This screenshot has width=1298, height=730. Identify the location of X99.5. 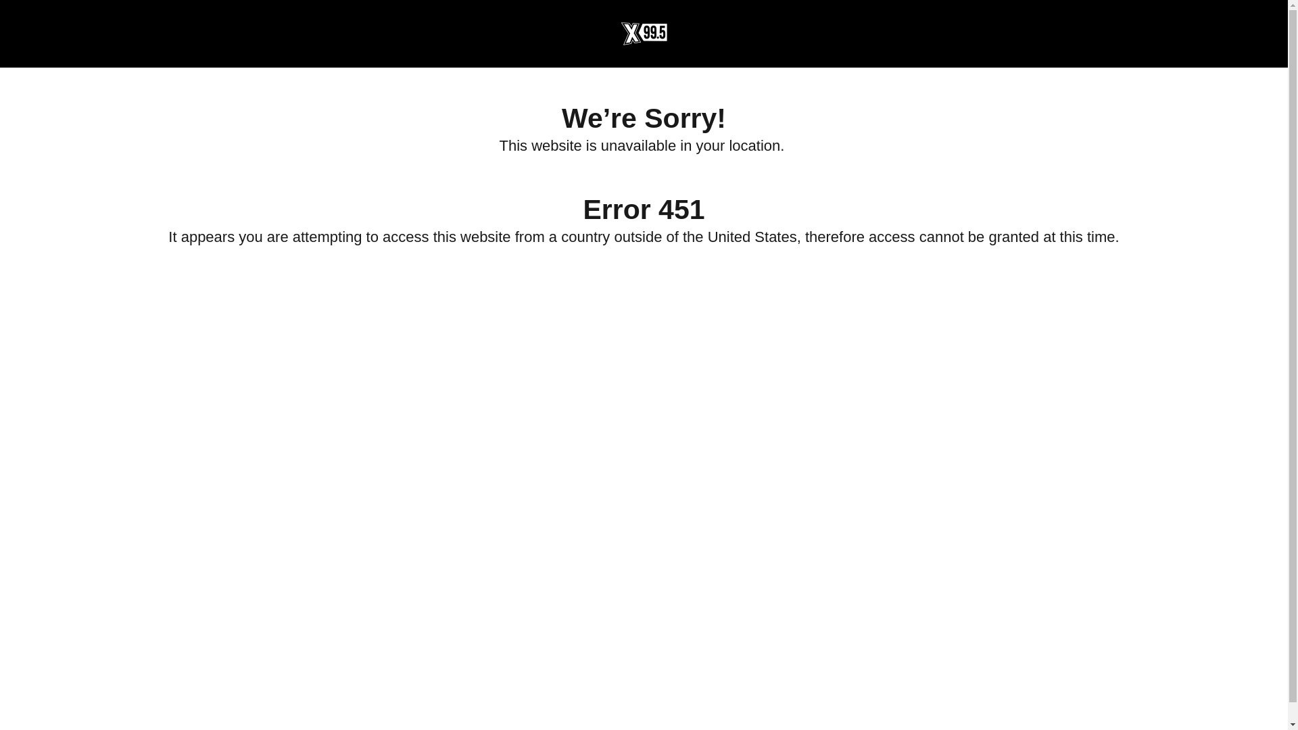
(643, 34).